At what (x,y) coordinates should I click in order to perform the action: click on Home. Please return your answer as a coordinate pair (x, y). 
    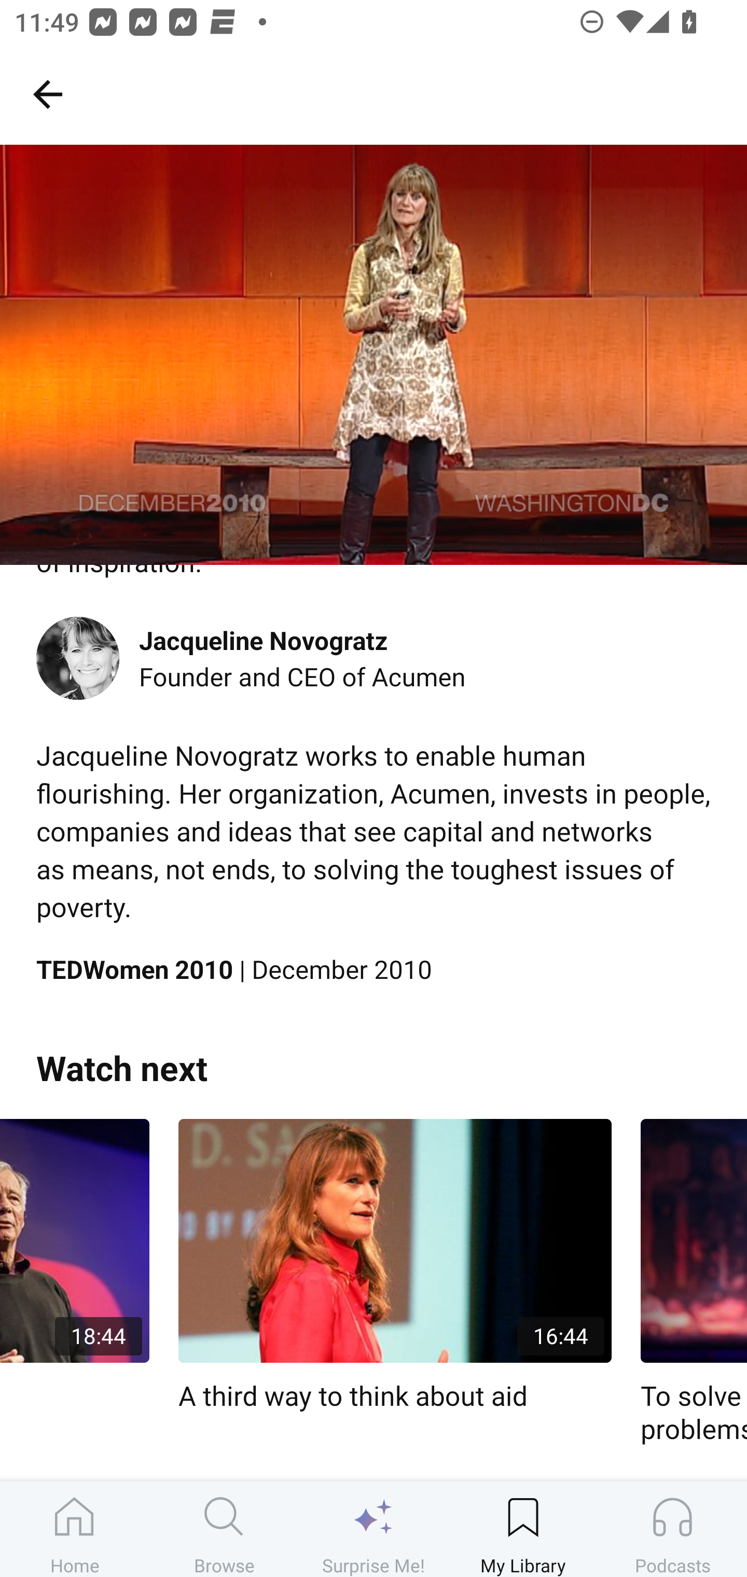
    Looking at the image, I should click on (75, 1529).